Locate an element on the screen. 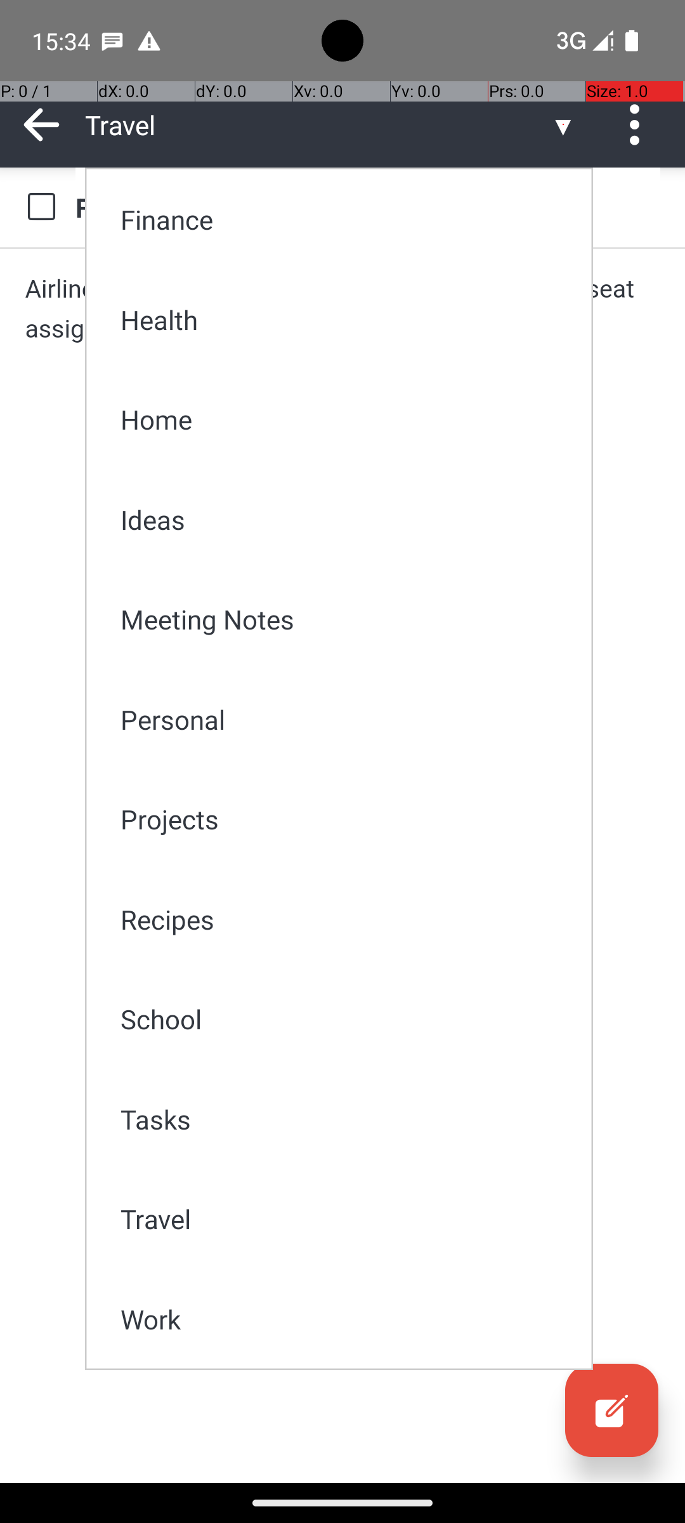  School is located at coordinates (348, 1019).